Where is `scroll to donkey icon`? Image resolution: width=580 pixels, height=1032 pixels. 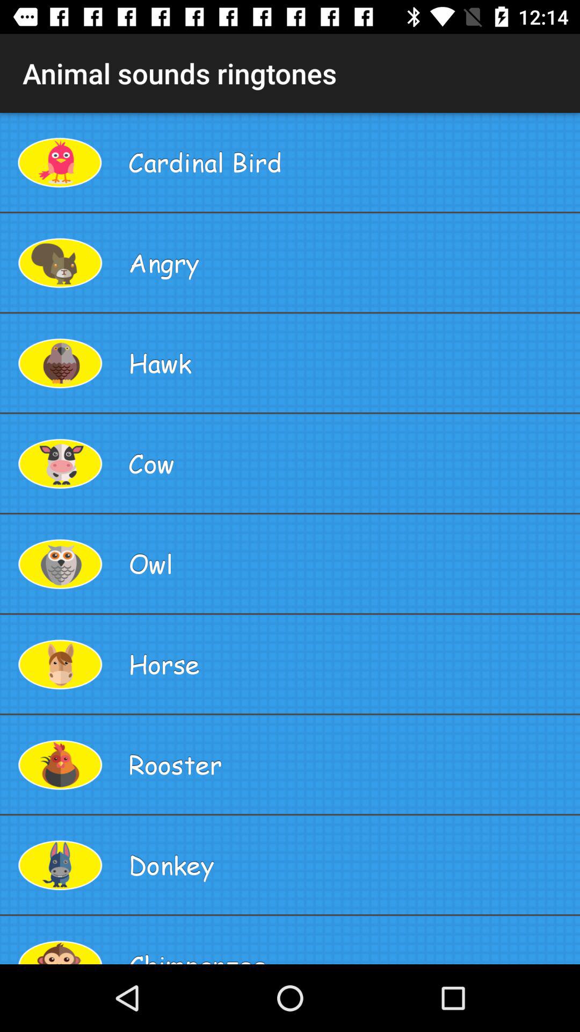
scroll to donkey icon is located at coordinates (350, 865).